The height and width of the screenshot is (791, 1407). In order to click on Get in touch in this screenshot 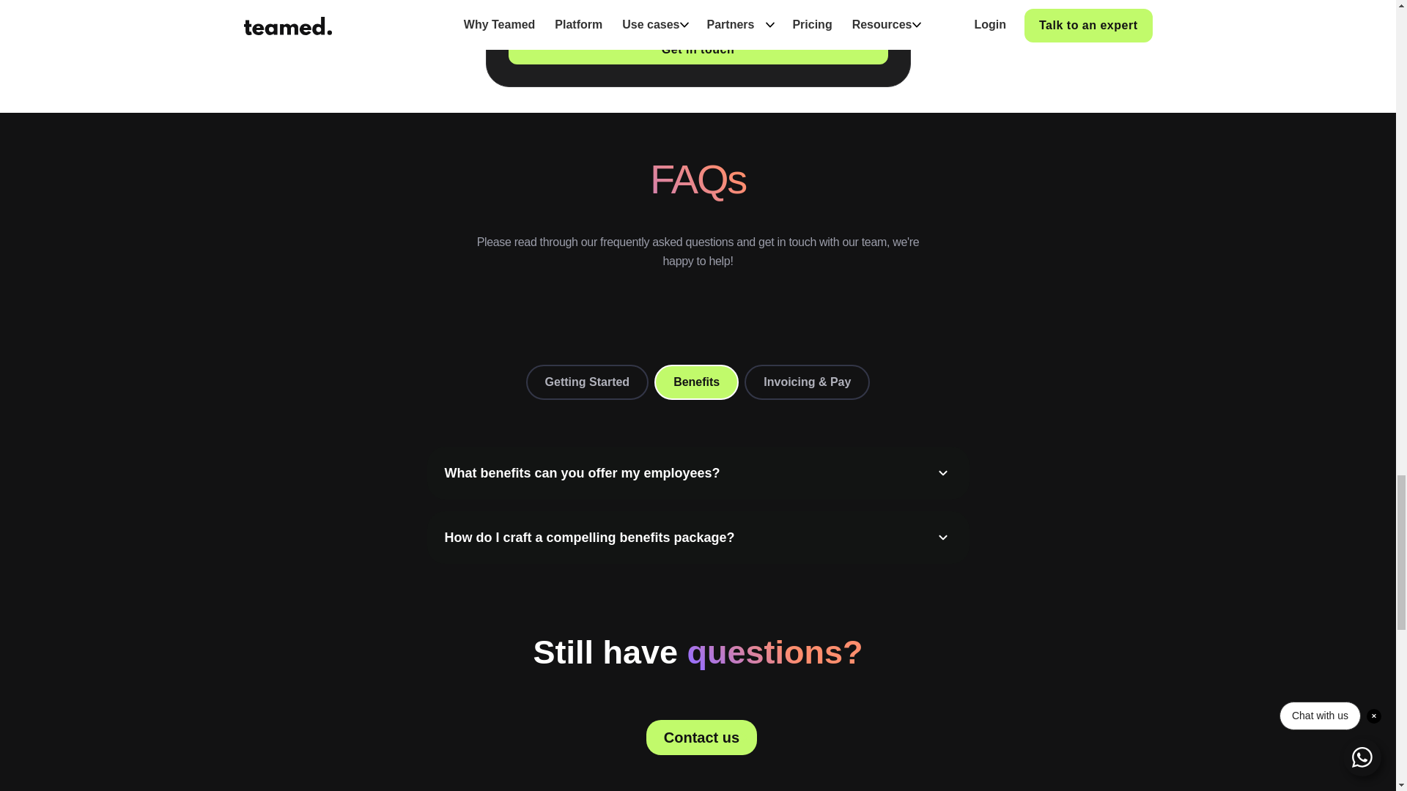, I will do `click(698, 49)`.